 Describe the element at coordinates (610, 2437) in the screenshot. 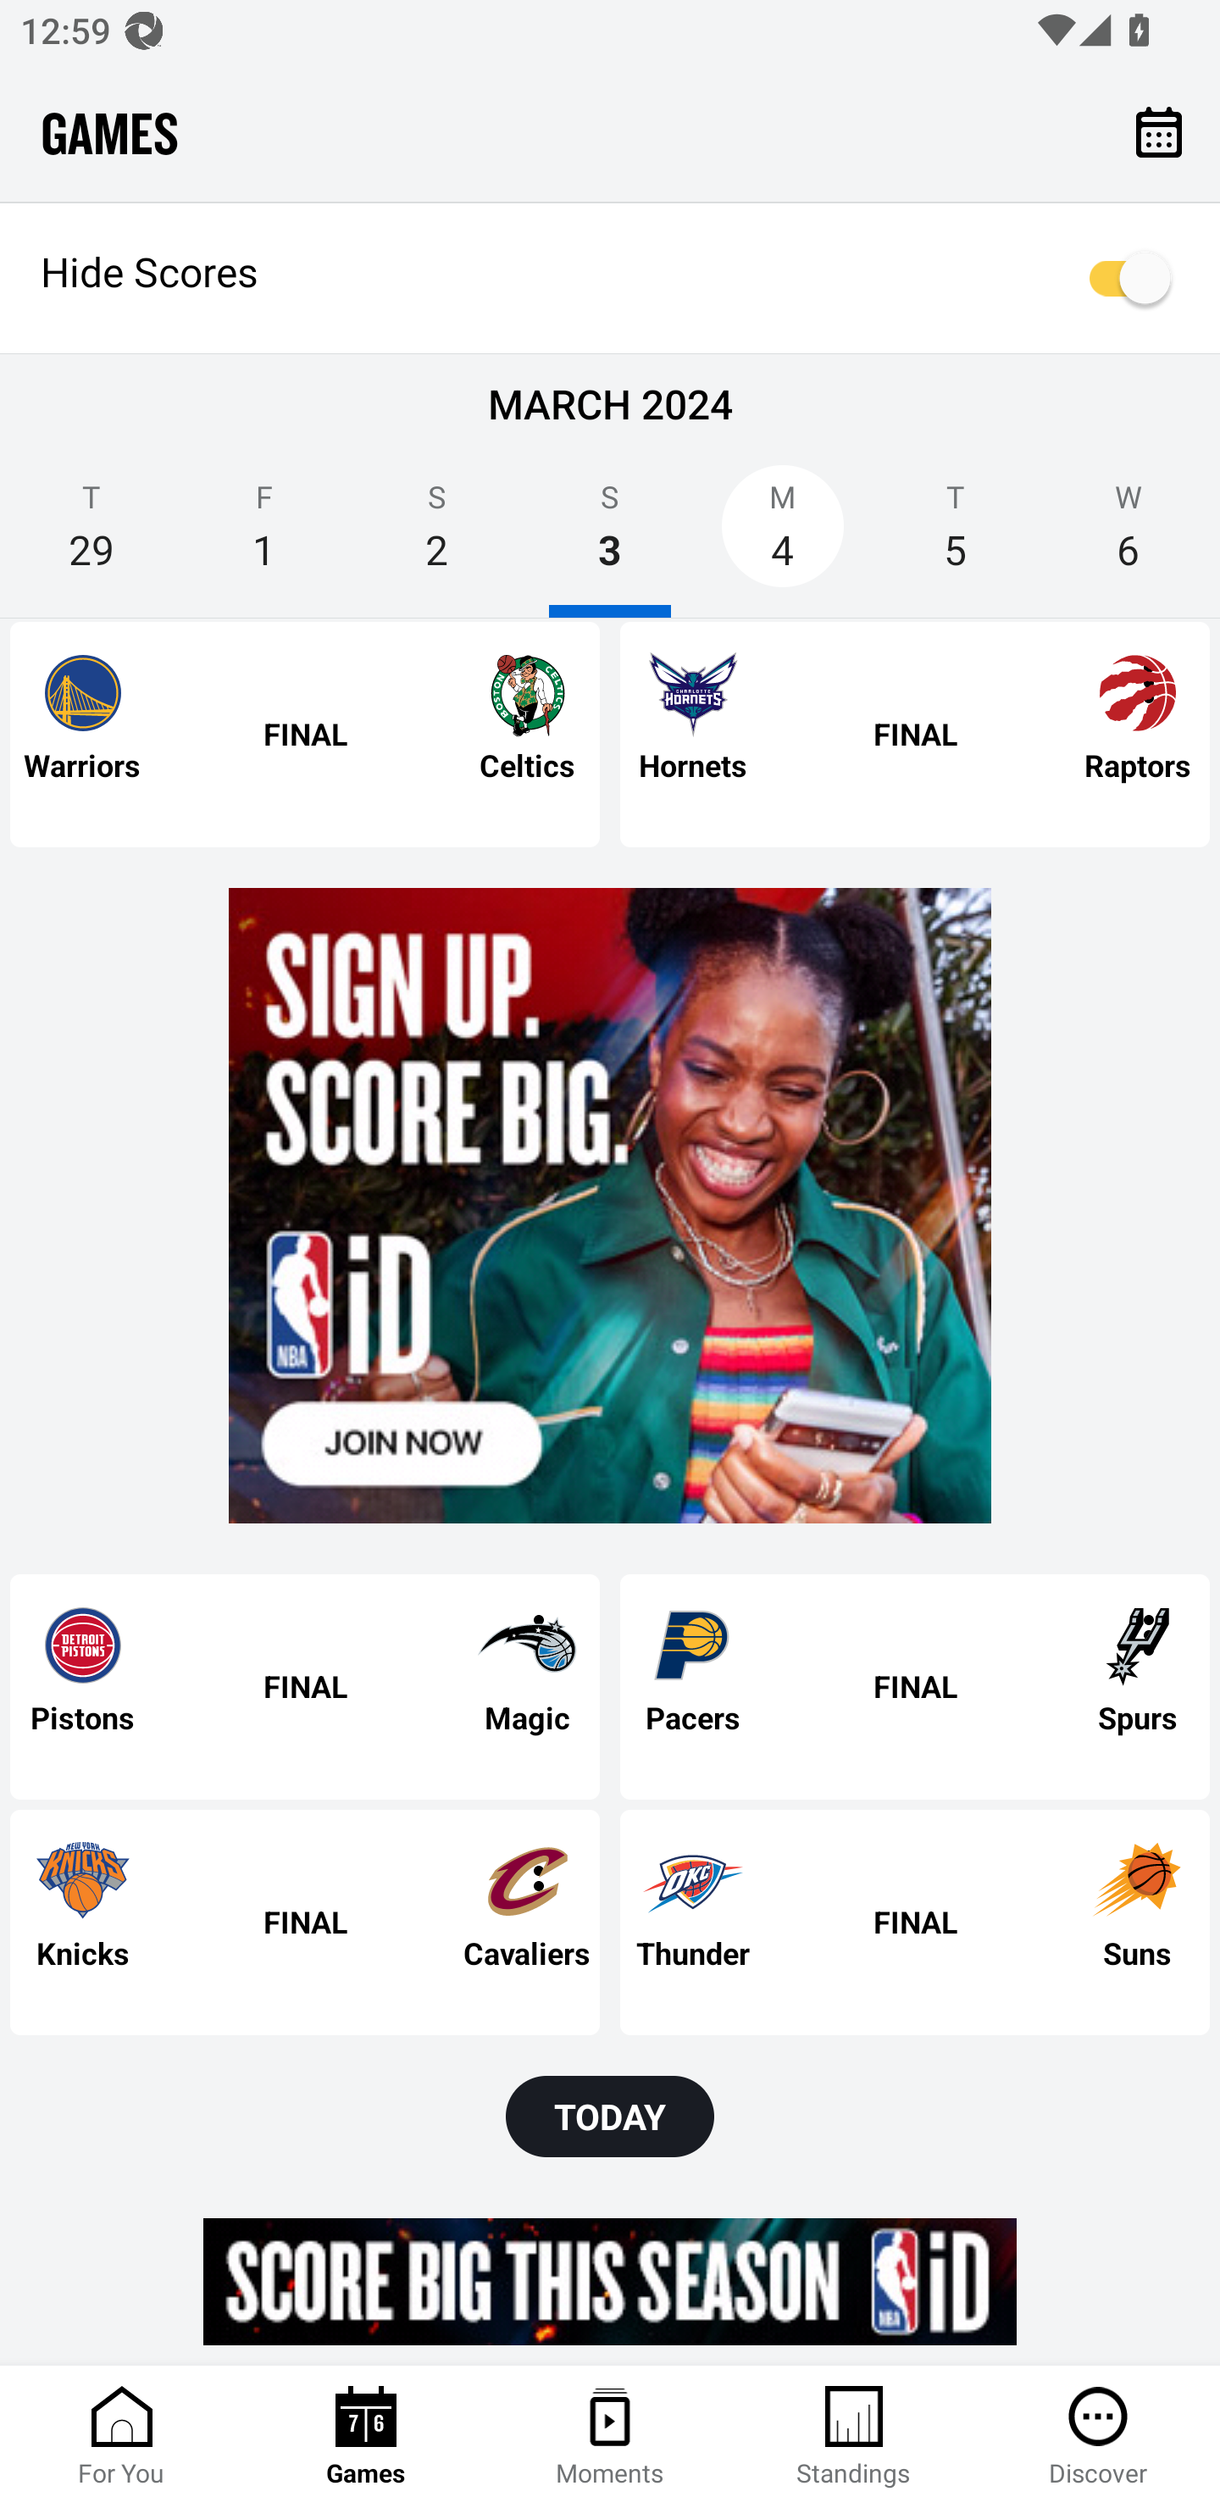

I see `Moments` at that location.